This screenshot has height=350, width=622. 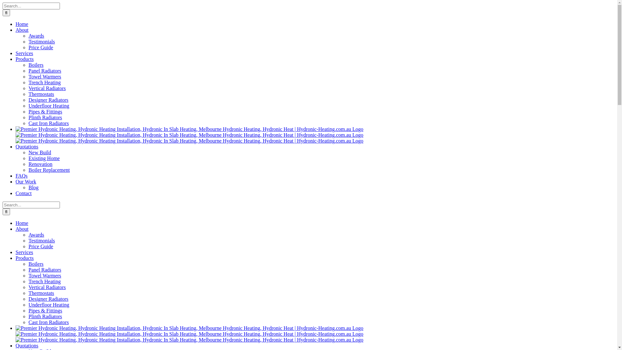 I want to click on Blog, so click(x=34, y=187).